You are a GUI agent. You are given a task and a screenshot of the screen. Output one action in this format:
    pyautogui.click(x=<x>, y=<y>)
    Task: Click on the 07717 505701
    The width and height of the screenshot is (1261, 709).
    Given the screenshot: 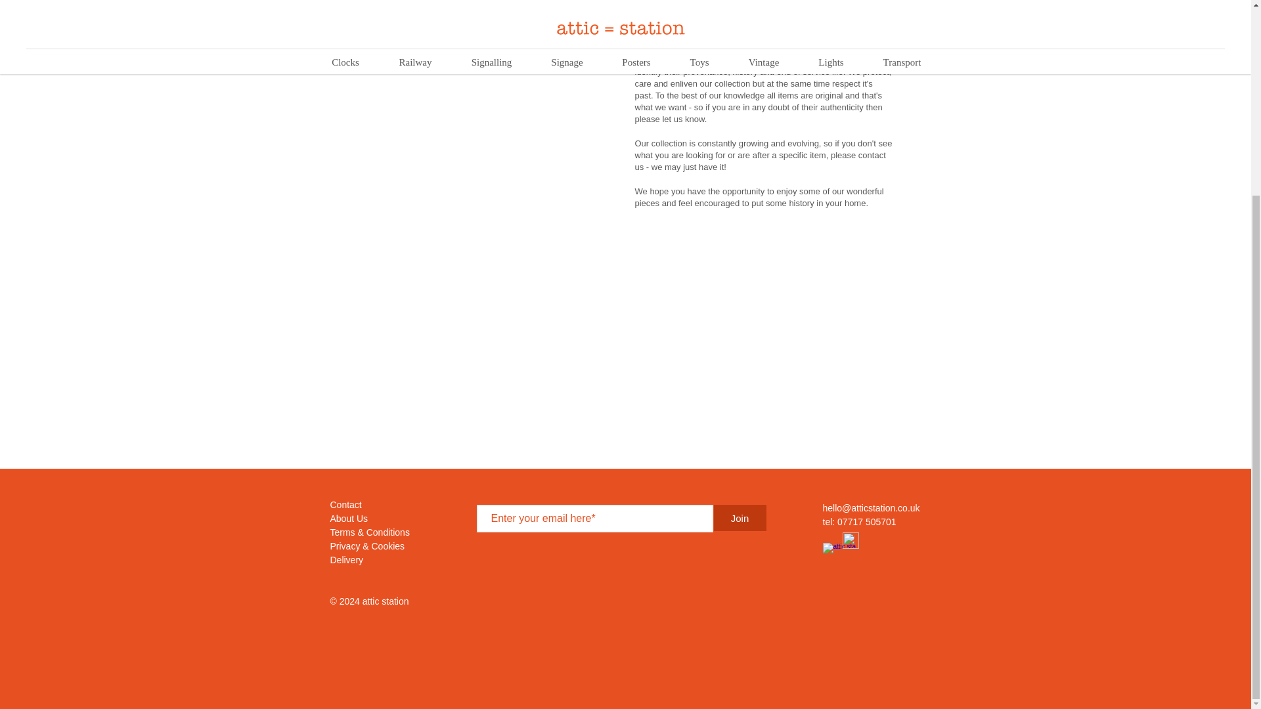 What is the action you would take?
    pyautogui.click(x=867, y=522)
    